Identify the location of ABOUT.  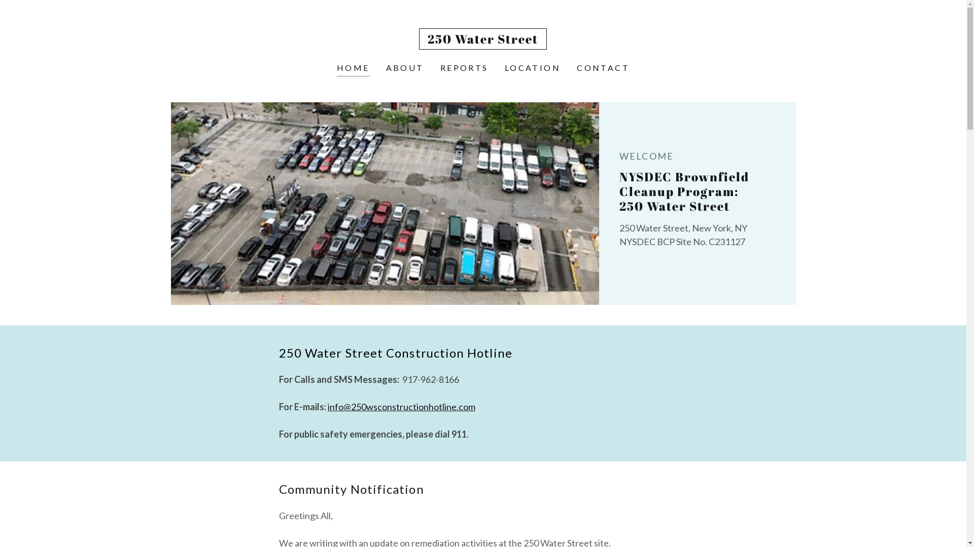
(405, 68).